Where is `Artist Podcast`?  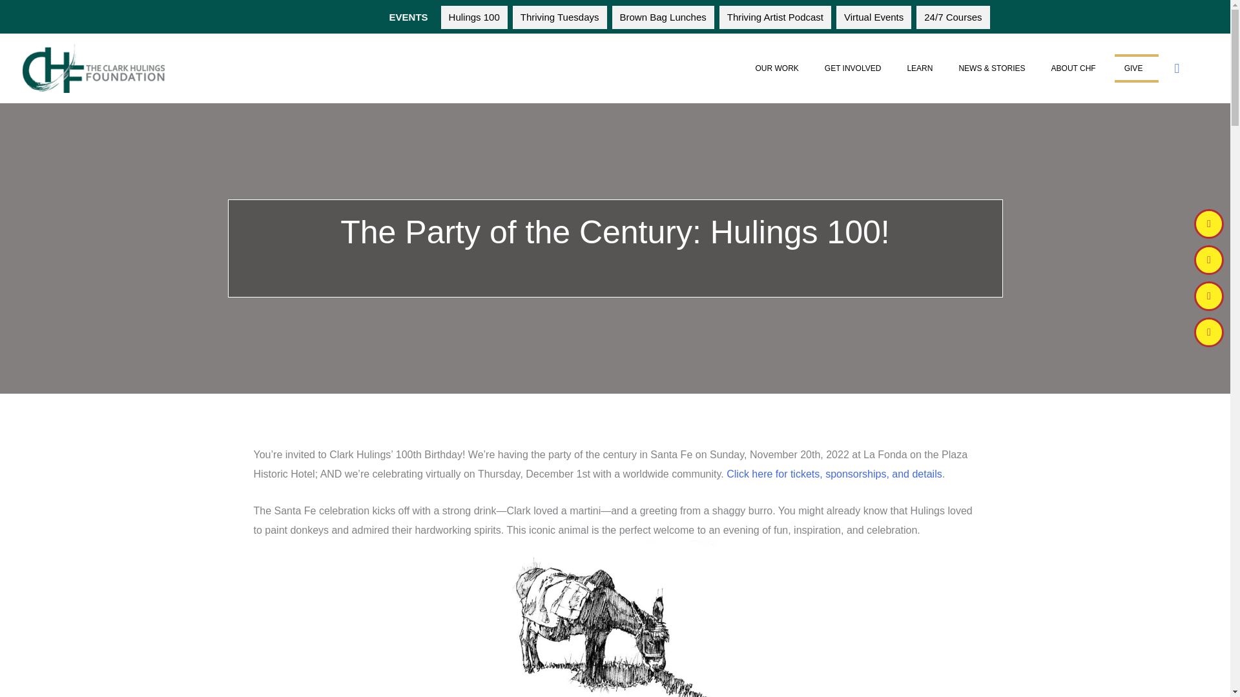 Artist Podcast is located at coordinates (775, 17).